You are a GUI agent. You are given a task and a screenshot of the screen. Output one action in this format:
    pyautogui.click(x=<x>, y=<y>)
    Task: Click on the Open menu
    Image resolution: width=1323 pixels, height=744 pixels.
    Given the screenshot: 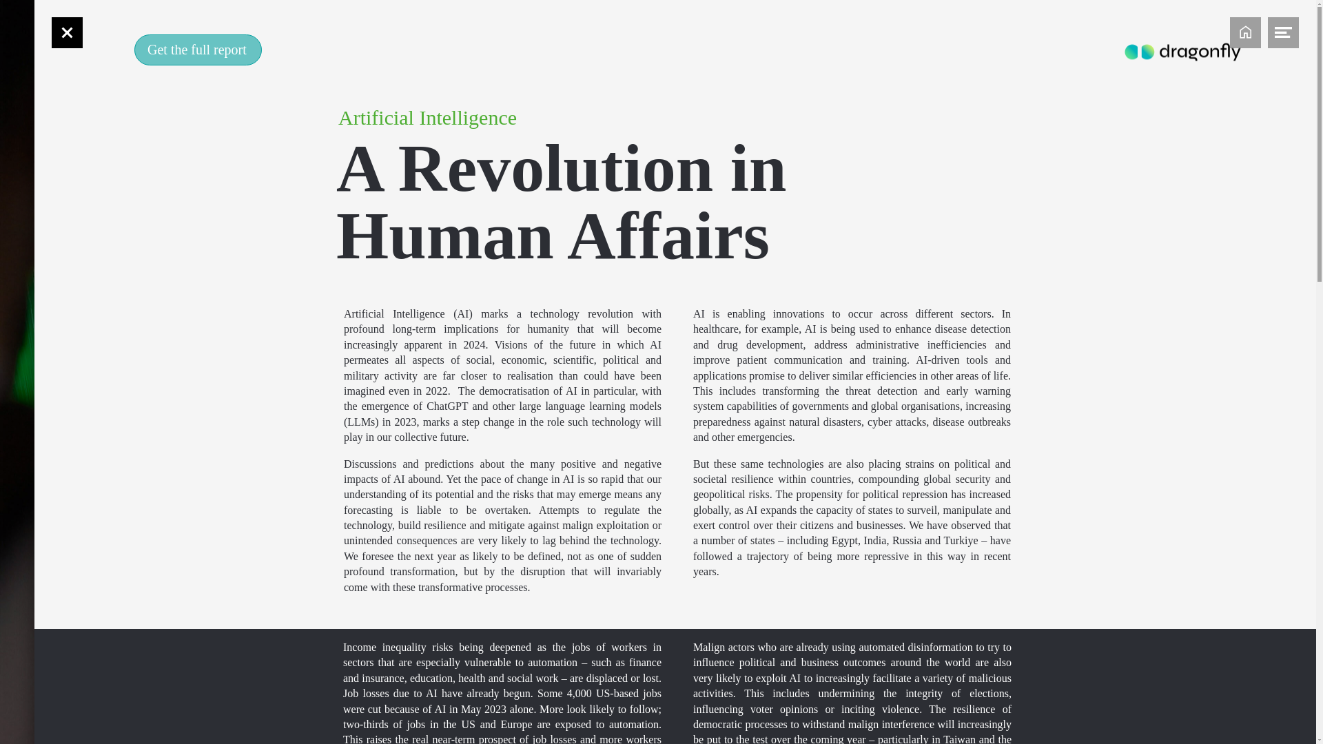 What is the action you would take?
    pyautogui.click(x=1283, y=32)
    